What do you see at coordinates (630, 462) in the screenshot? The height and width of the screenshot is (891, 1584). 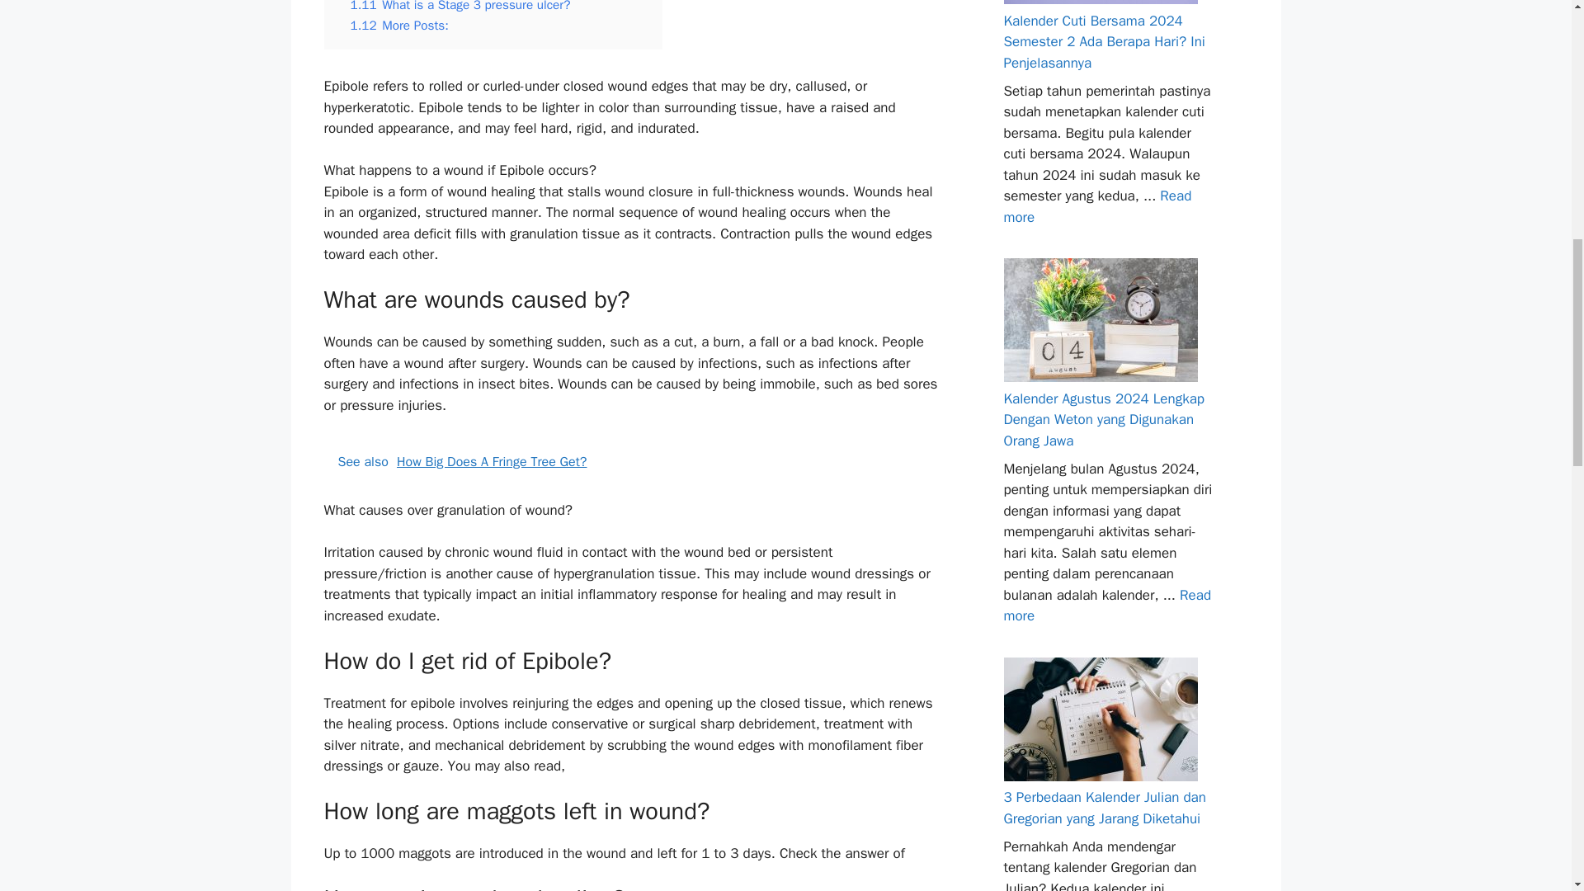 I see `See also  How Big Does A Fringe Tree Get?` at bounding box center [630, 462].